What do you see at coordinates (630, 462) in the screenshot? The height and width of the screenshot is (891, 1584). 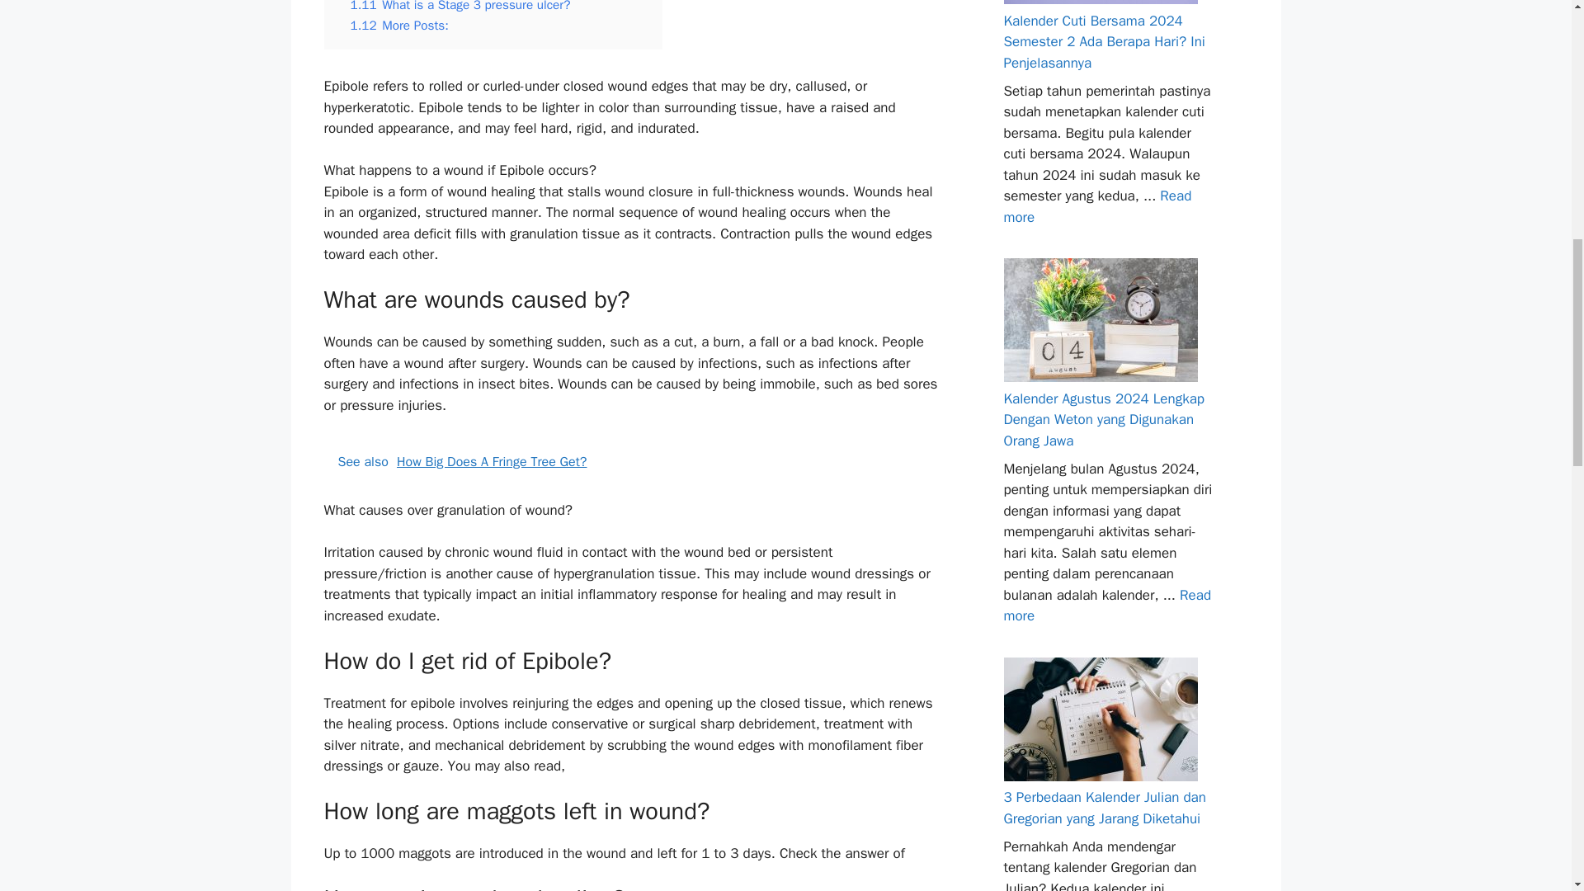 I see `See also  How Big Does A Fringe Tree Get?` at bounding box center [630, 462].